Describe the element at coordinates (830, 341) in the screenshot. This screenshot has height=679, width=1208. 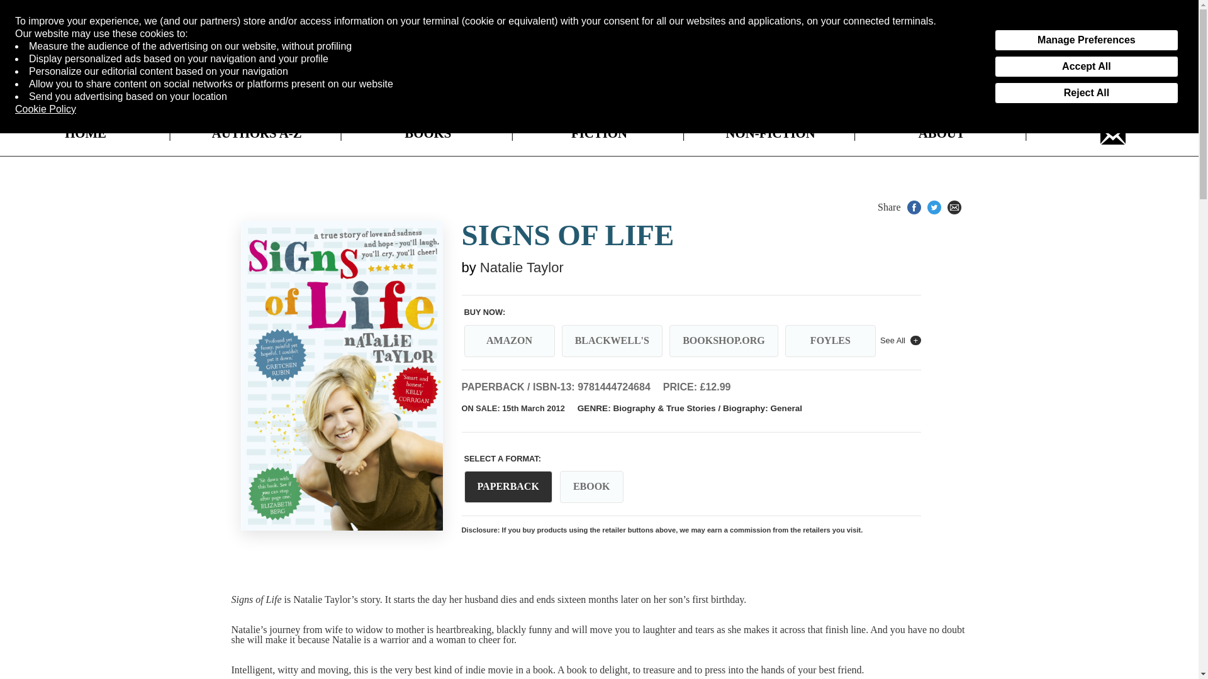
I see `FOYLES` at that location.